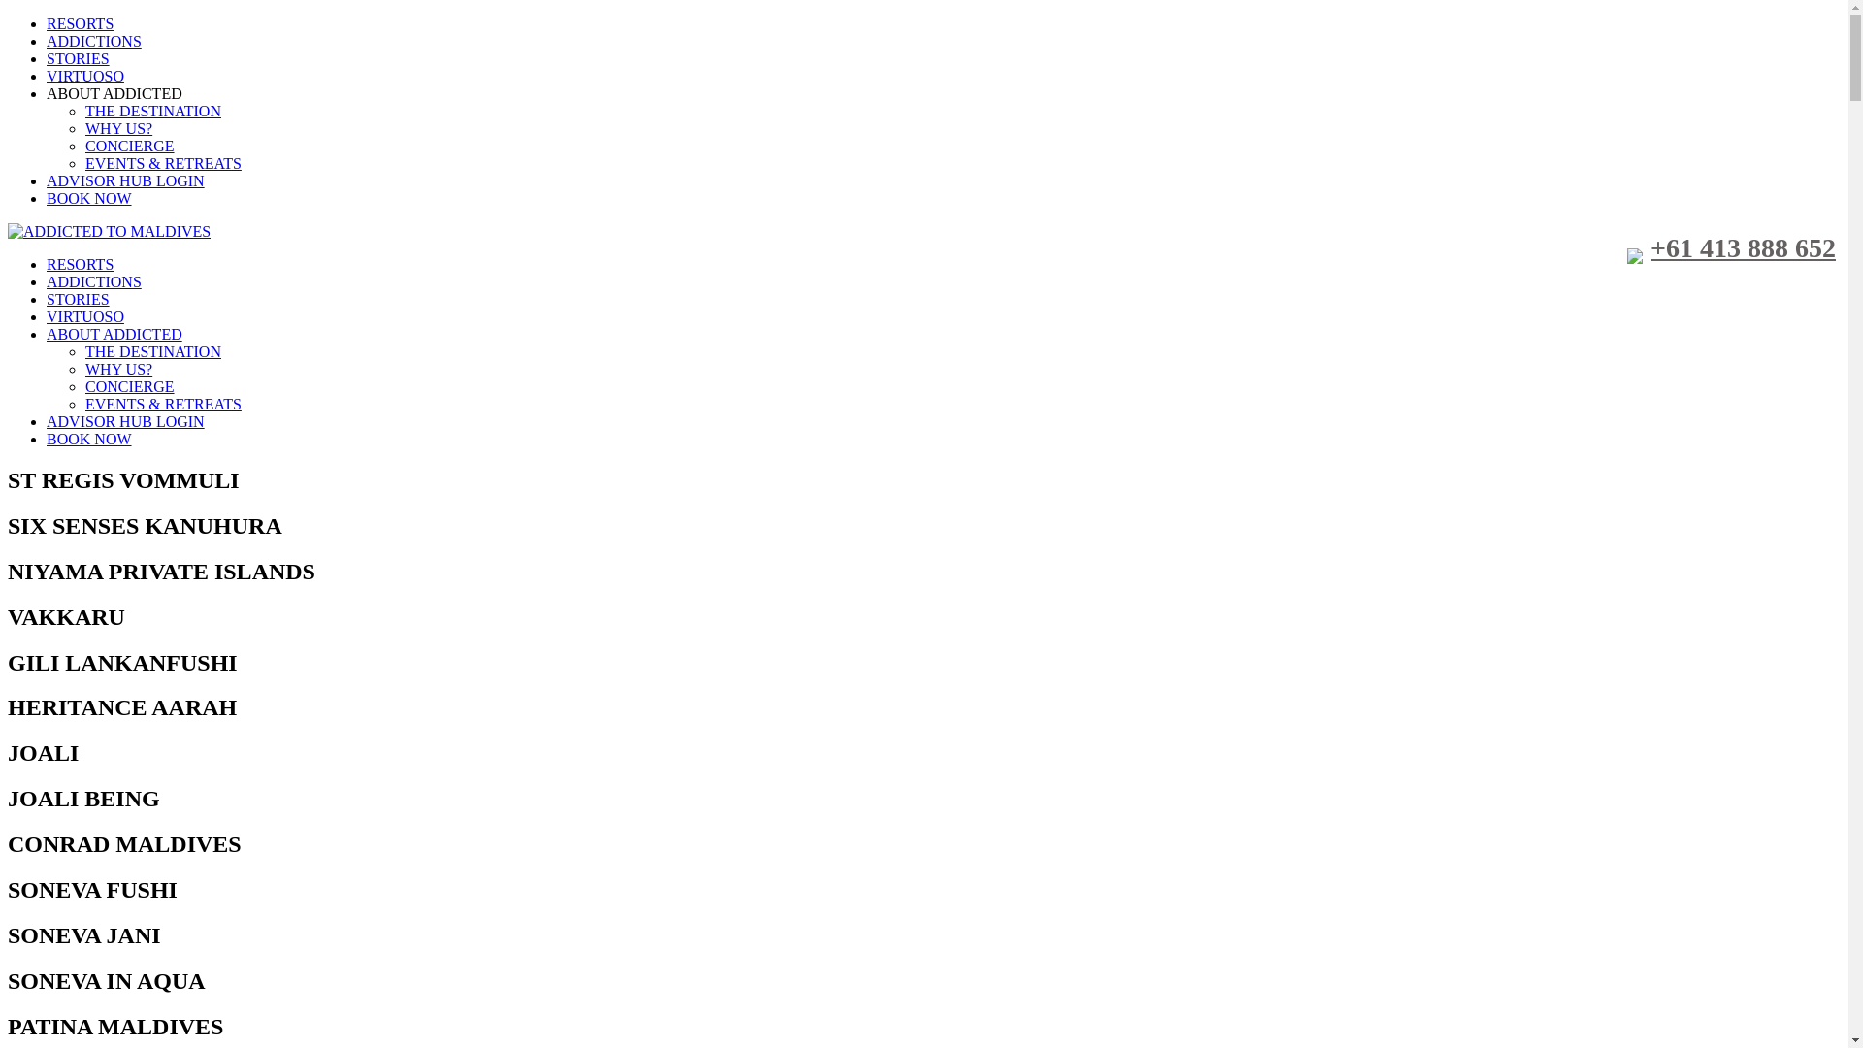  Describe the element at coordinates (80, 23) in the screenshot. I see `RESORTS` at that location.